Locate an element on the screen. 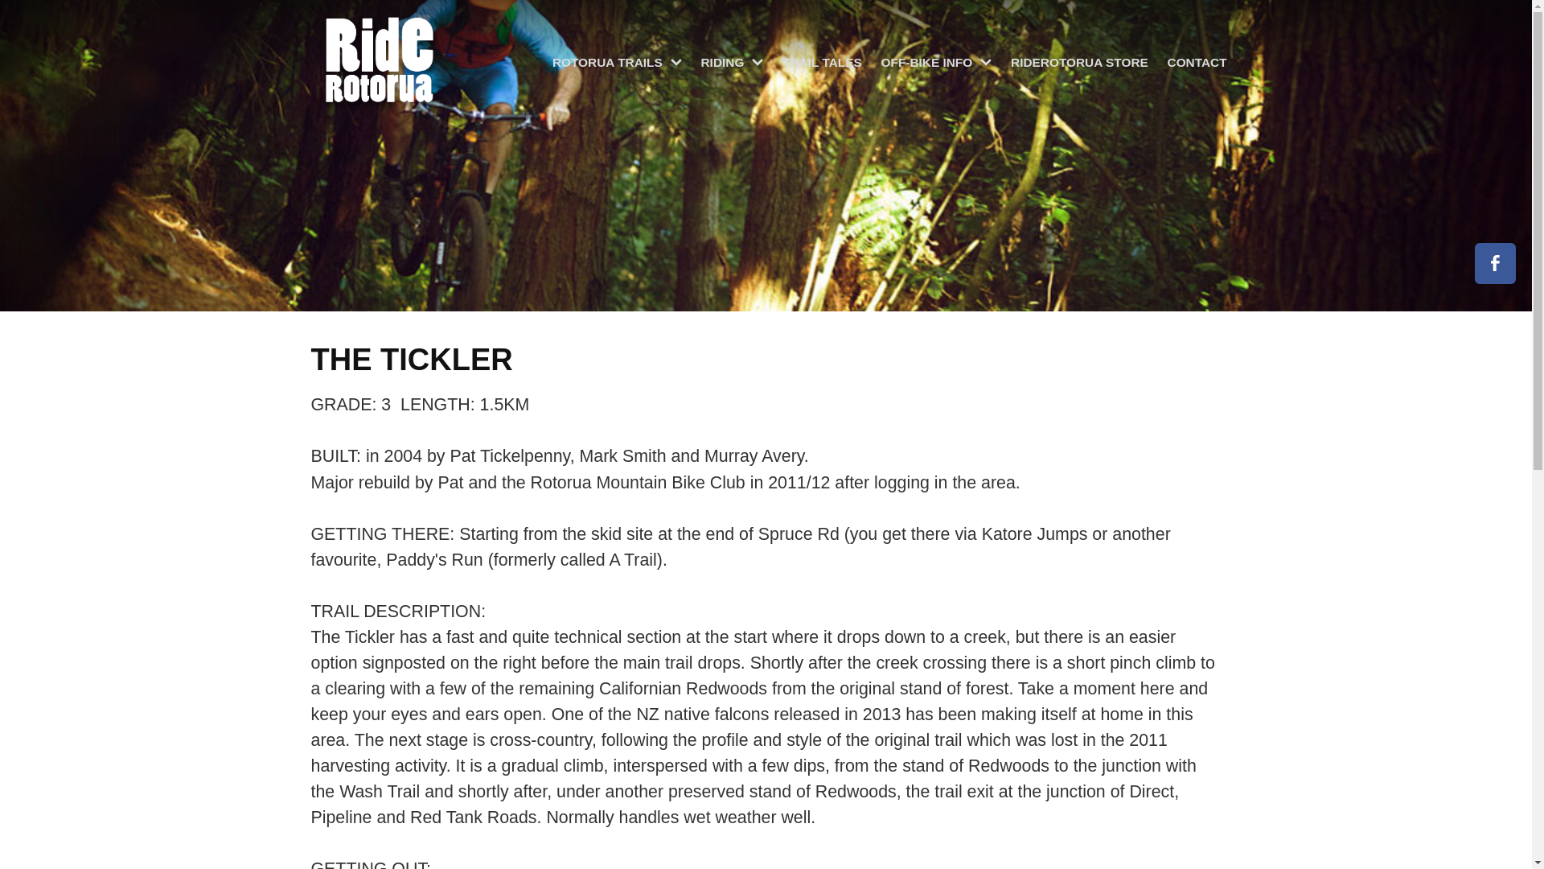 The width and height of the screenshot is (1544, 869). CONTACT is located at coordinates (1197, 63).